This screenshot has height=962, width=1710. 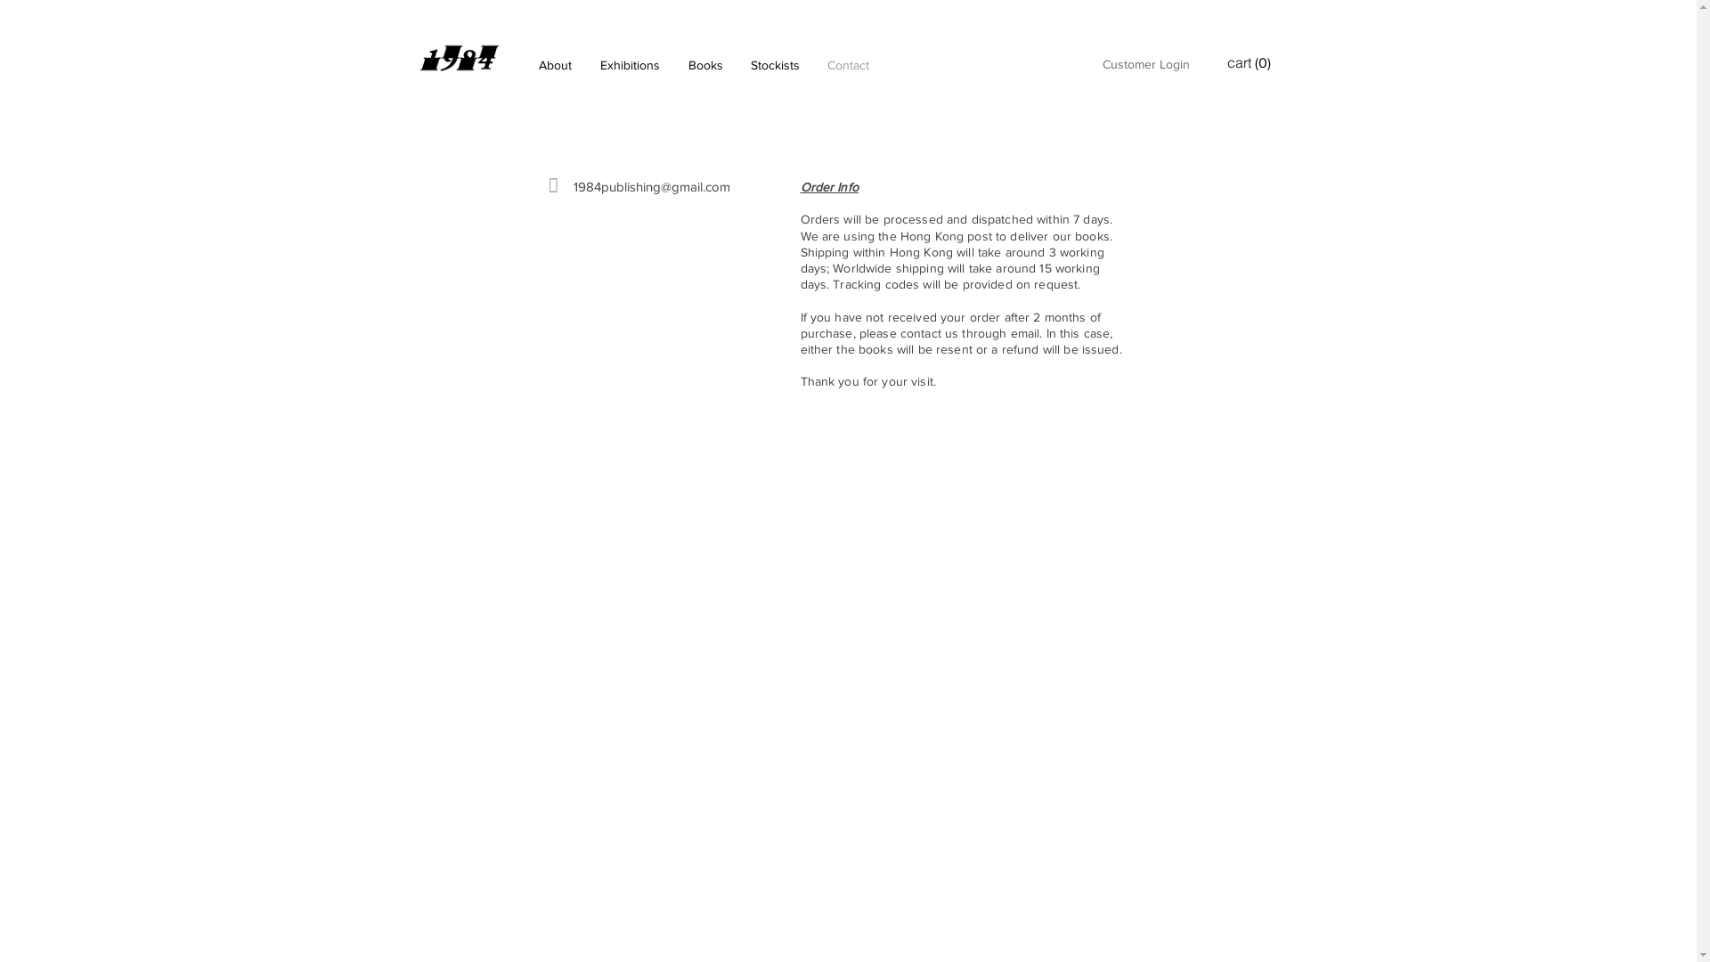 What do you see at coordinates (705, 65) in the screenshot?
I see `Books` at bounding box center [705, 65].